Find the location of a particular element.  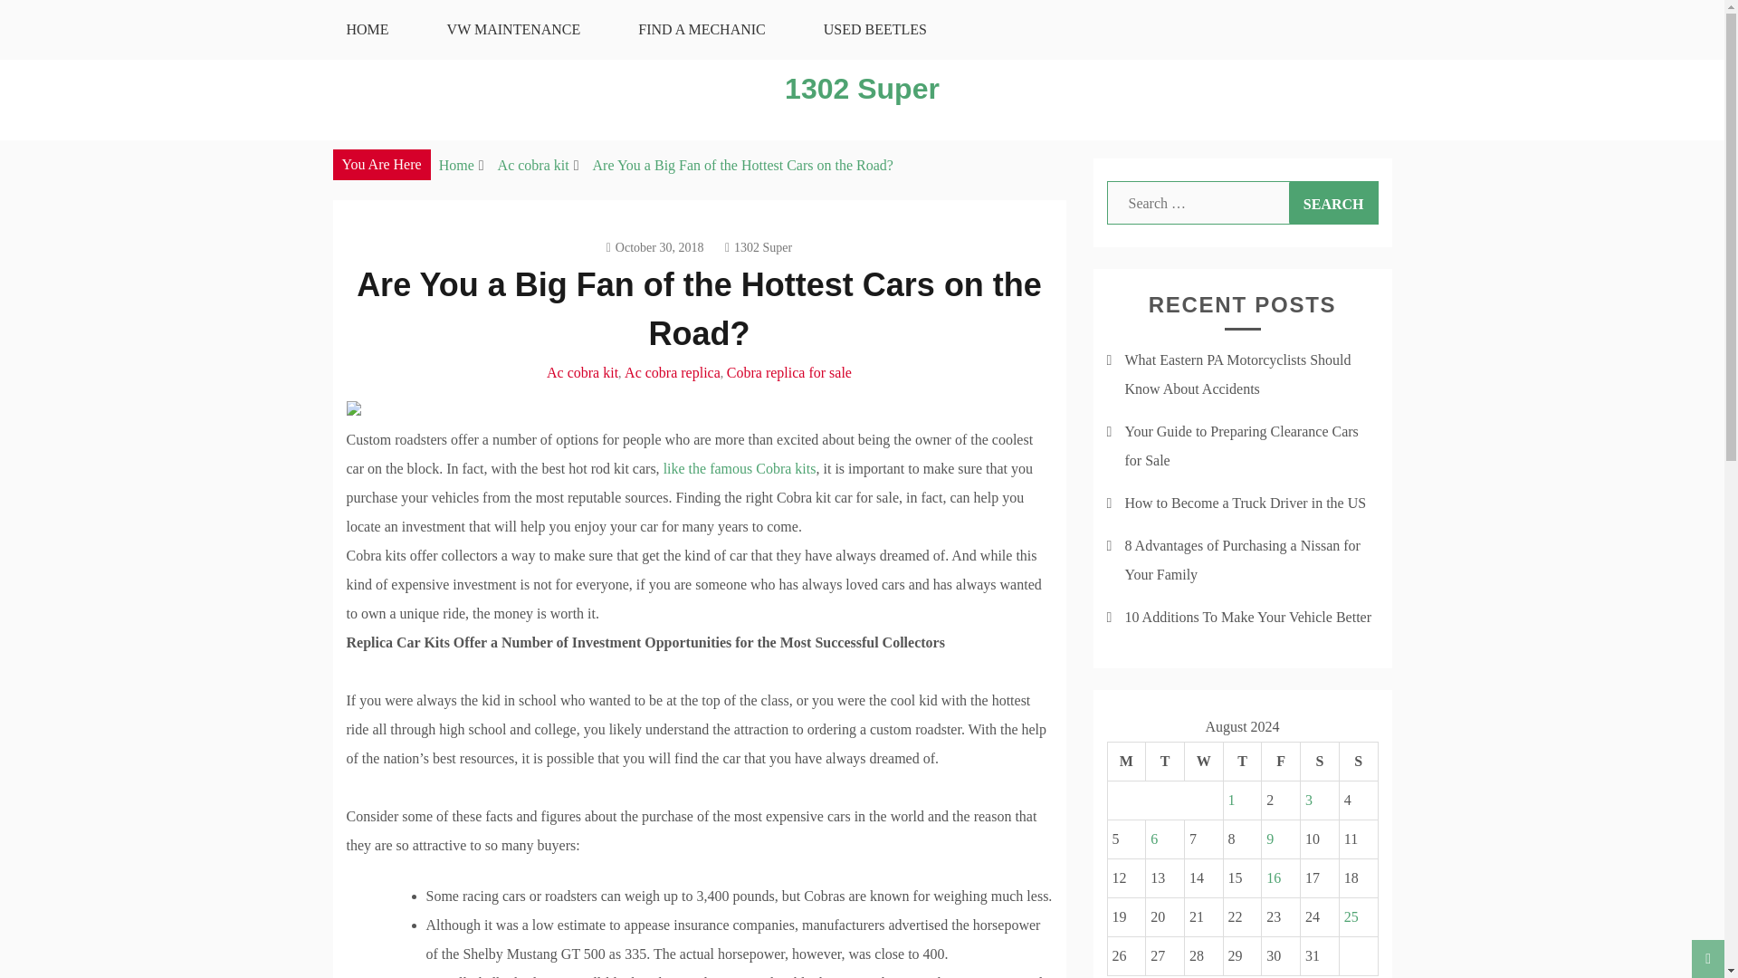

Thursday is located at coordinates (1242, 761).